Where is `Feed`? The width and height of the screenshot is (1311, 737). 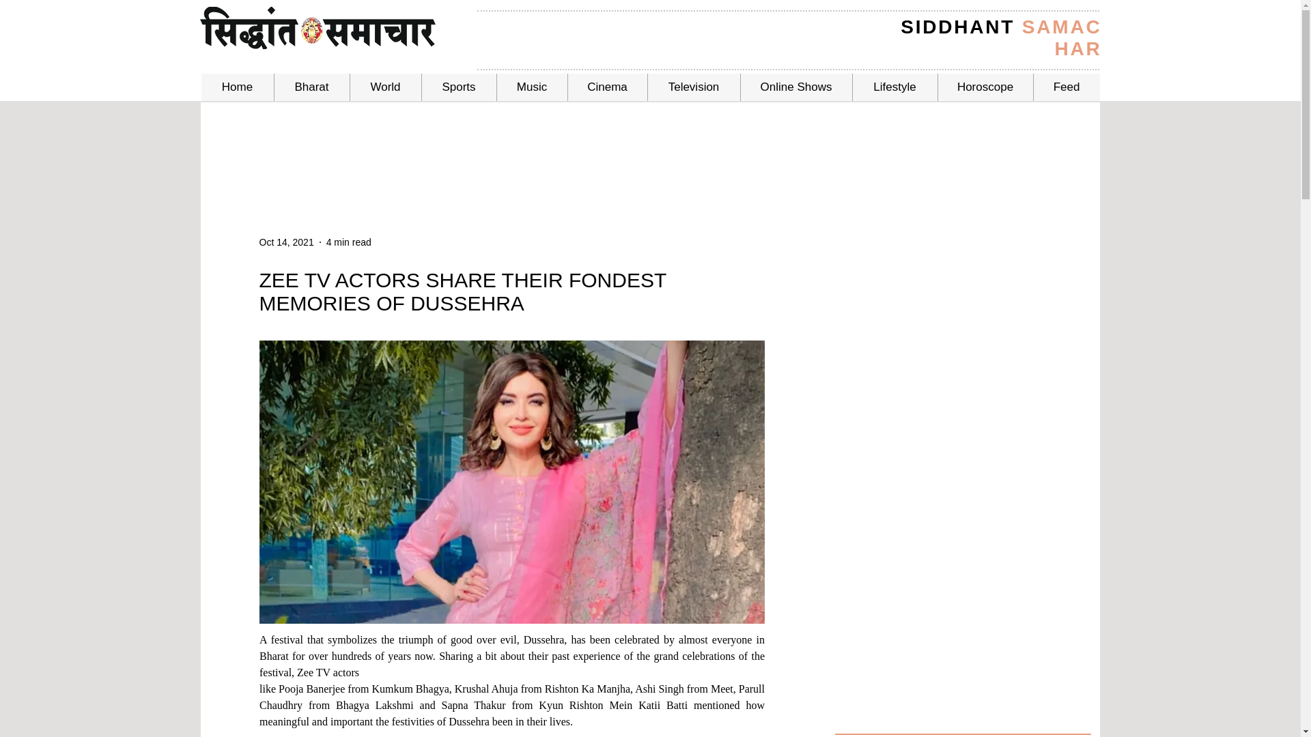 Feed is located at coordinates (1066, 87).